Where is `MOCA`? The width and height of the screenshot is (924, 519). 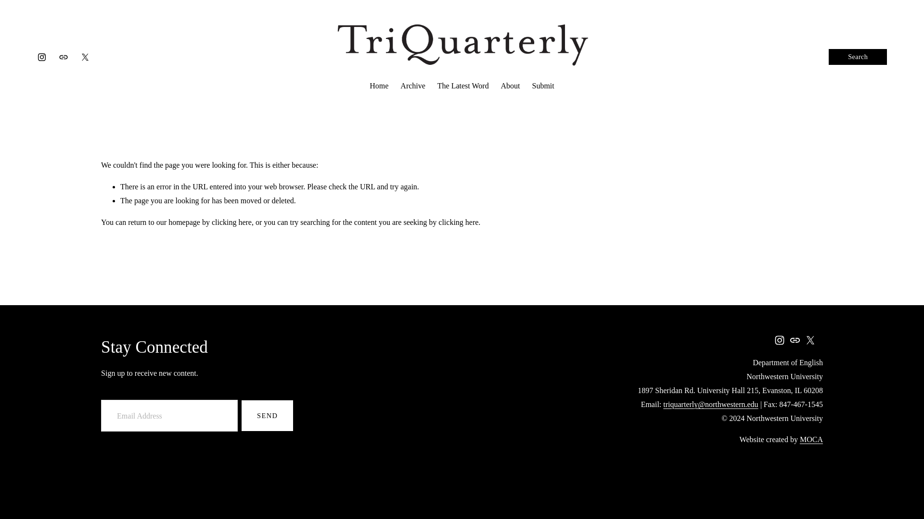
MOCA is located at coordinates (811, 439).